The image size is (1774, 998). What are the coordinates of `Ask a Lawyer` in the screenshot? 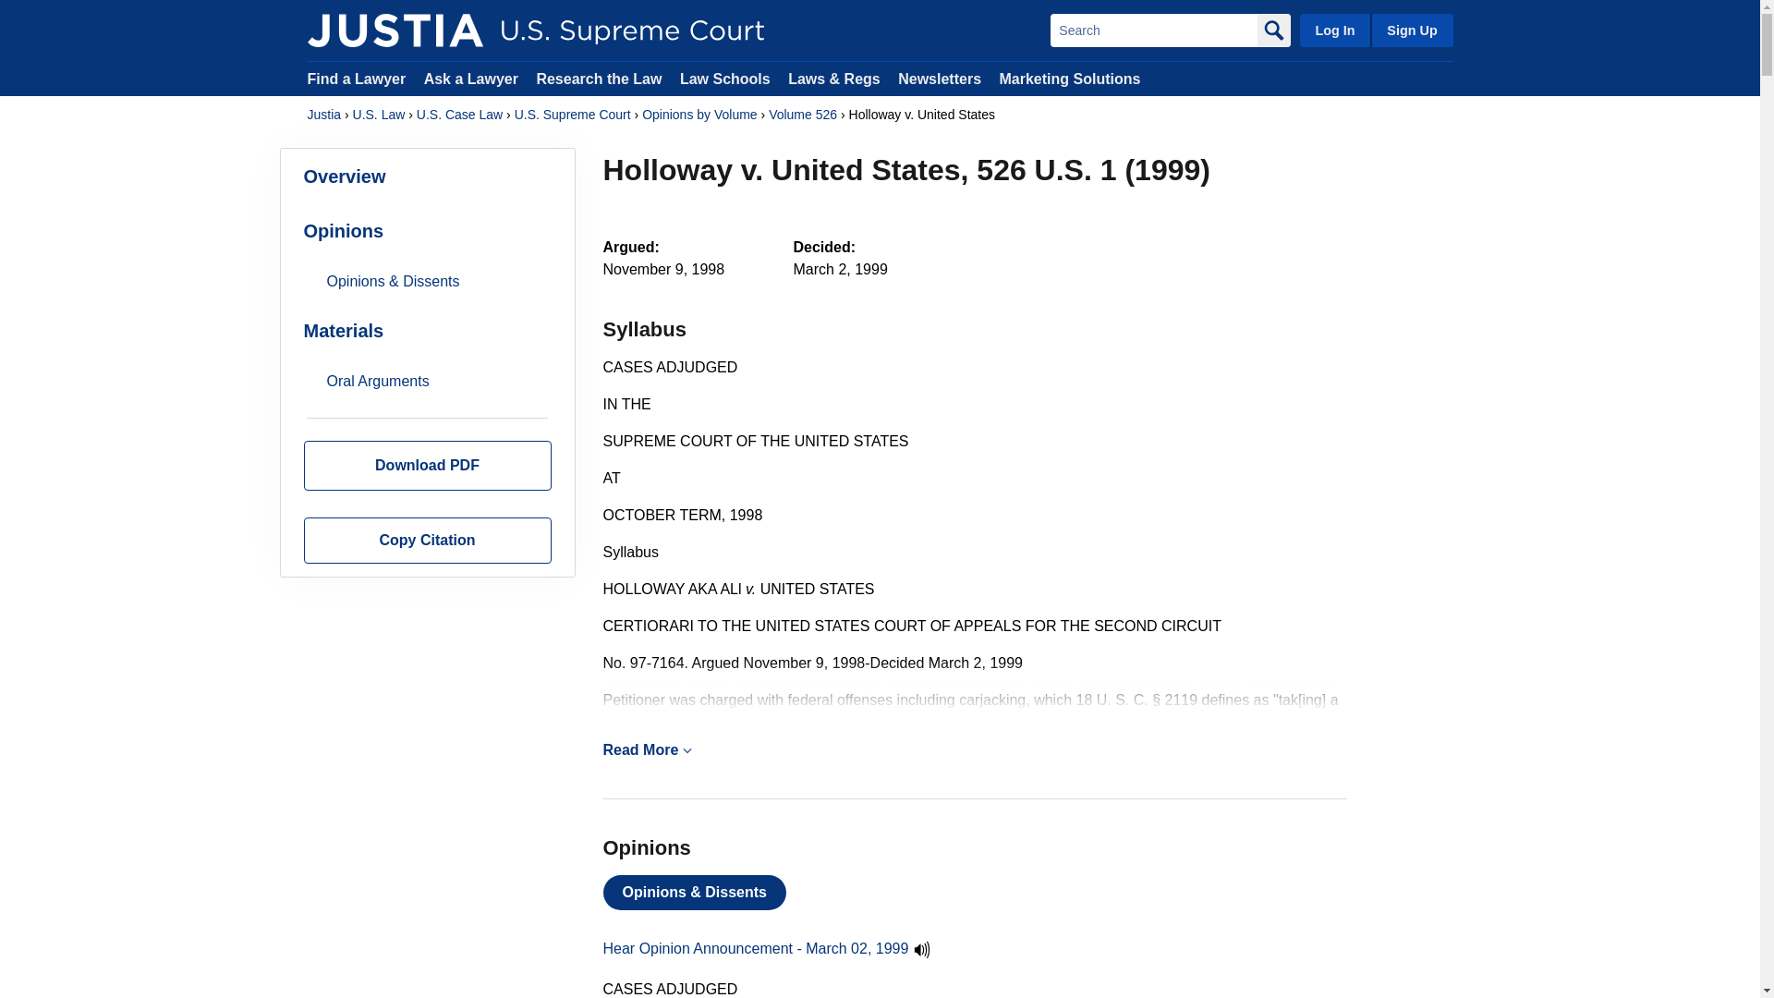 It's located at (473, 78).